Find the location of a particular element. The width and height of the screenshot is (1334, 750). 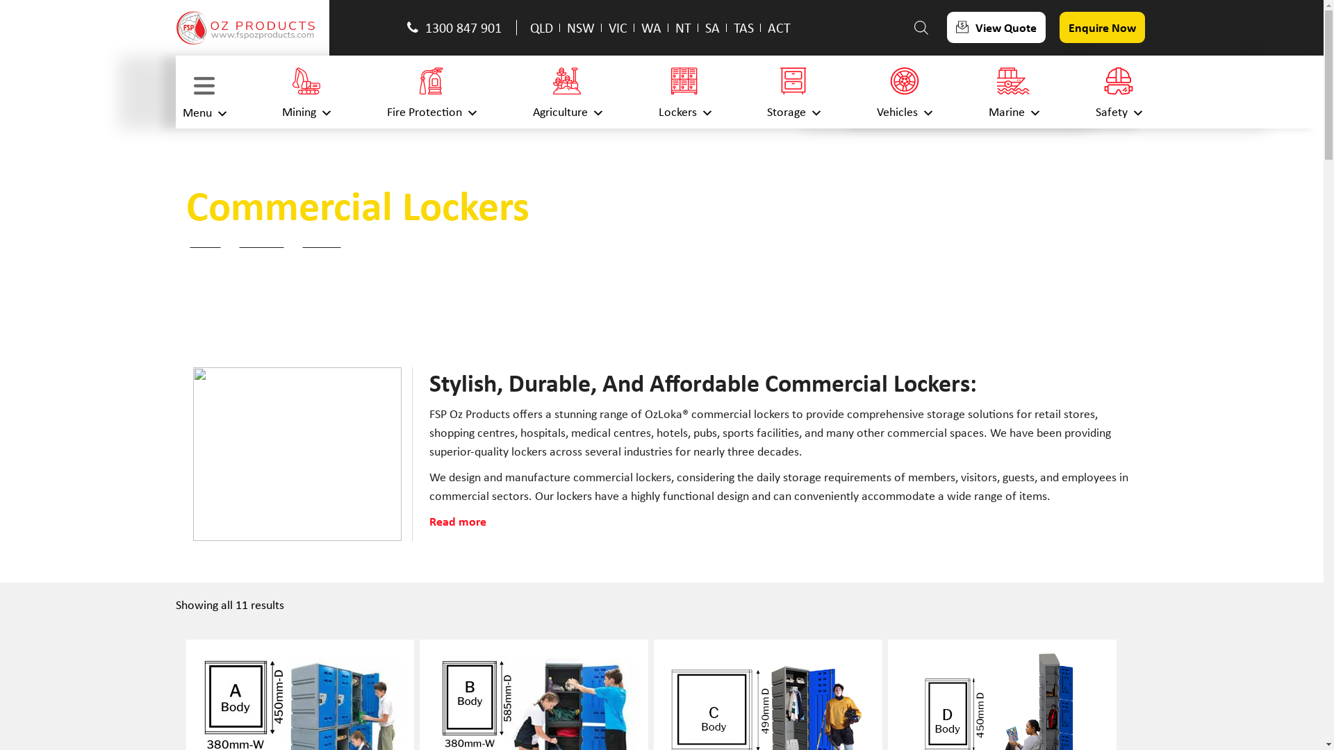

Mining is located at coordinates (306, 92).